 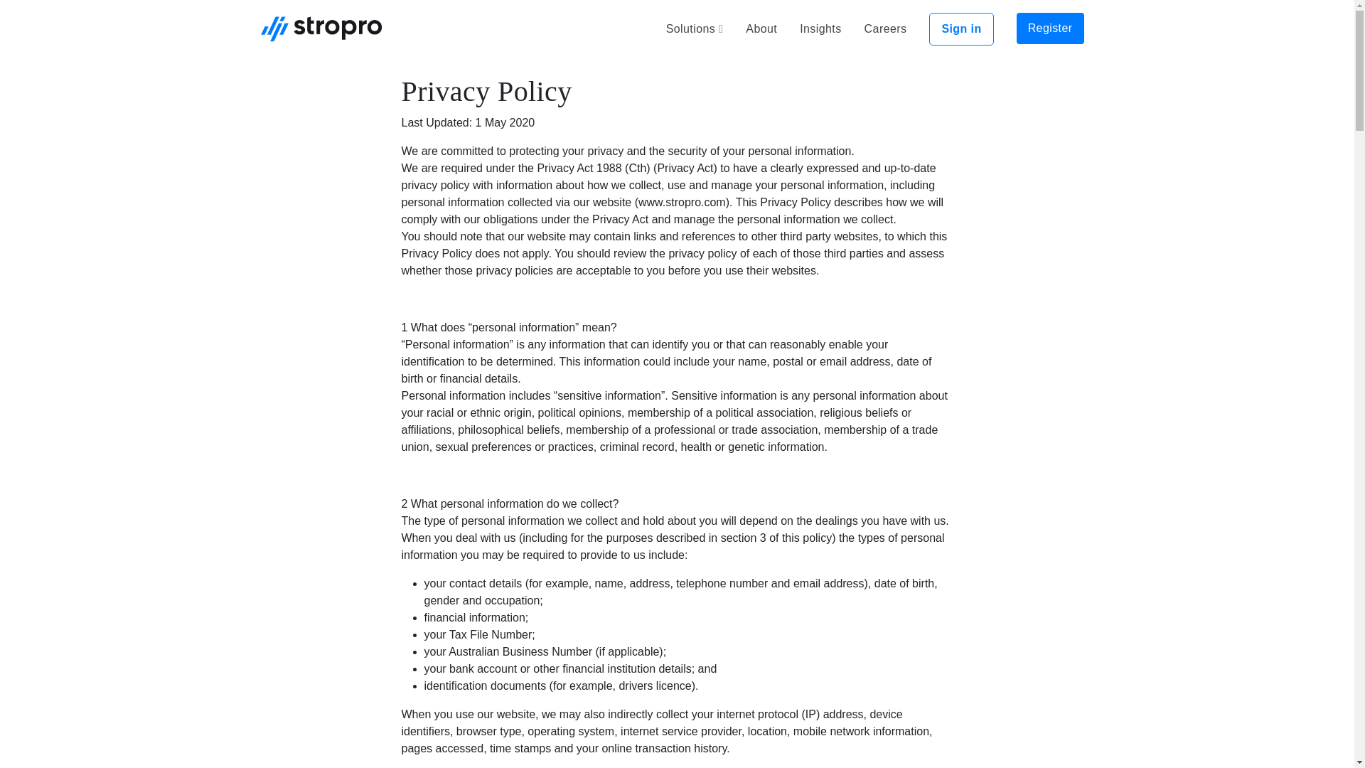 What do you see at coordinates (961, 28) in the screenshot?
I see `Sign in` at bounding box center [961, 28].